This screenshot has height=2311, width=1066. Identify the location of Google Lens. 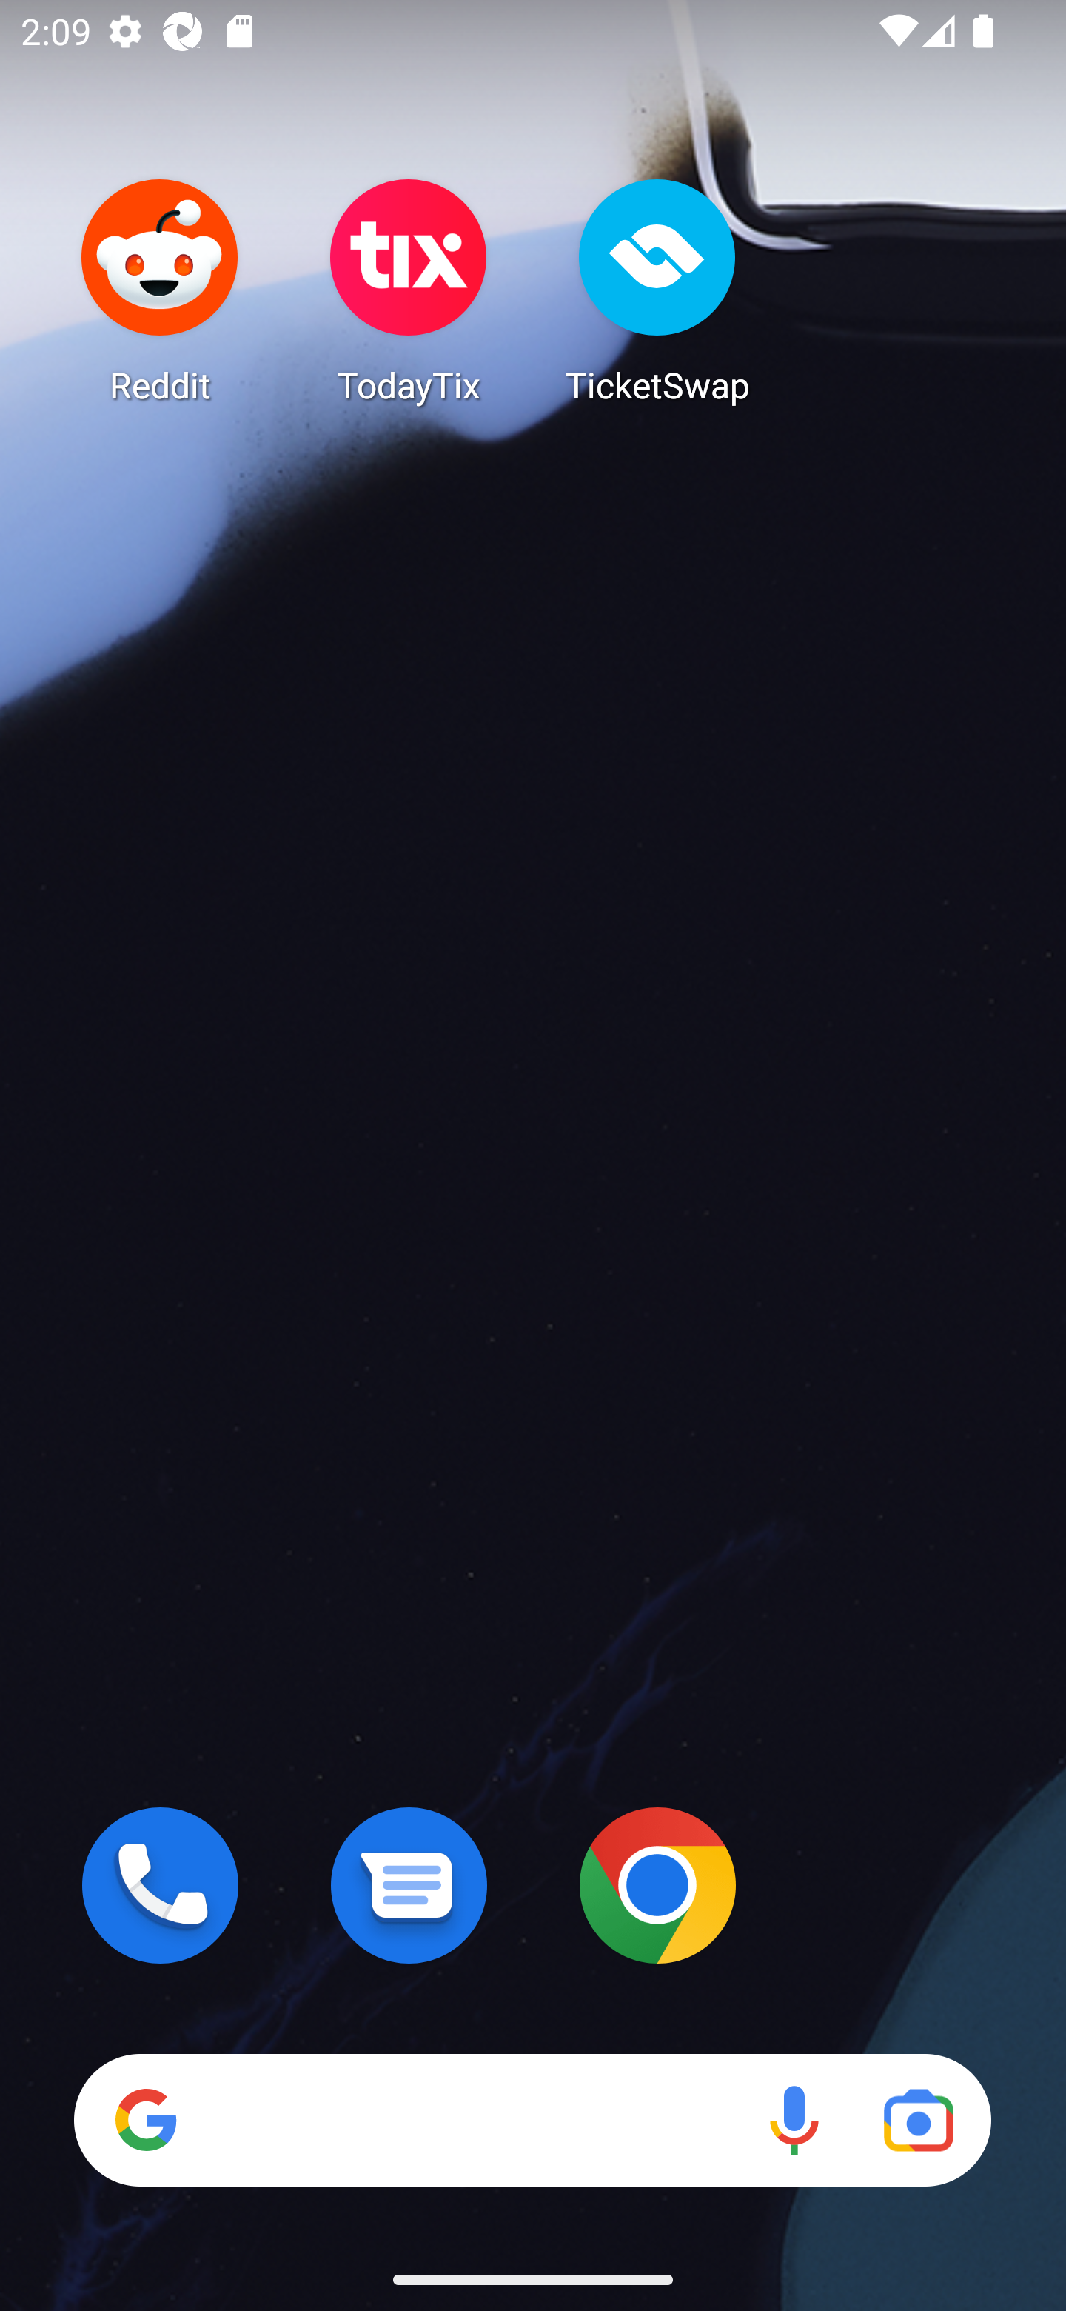
(918, 2120).